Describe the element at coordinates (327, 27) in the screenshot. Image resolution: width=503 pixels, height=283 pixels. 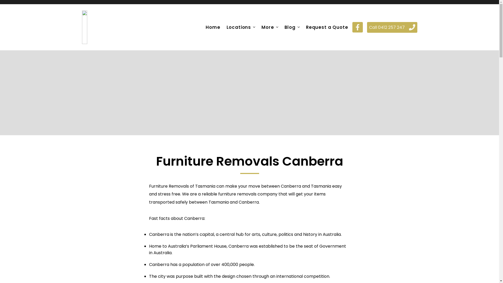
I see `Request a Quote` at that location.